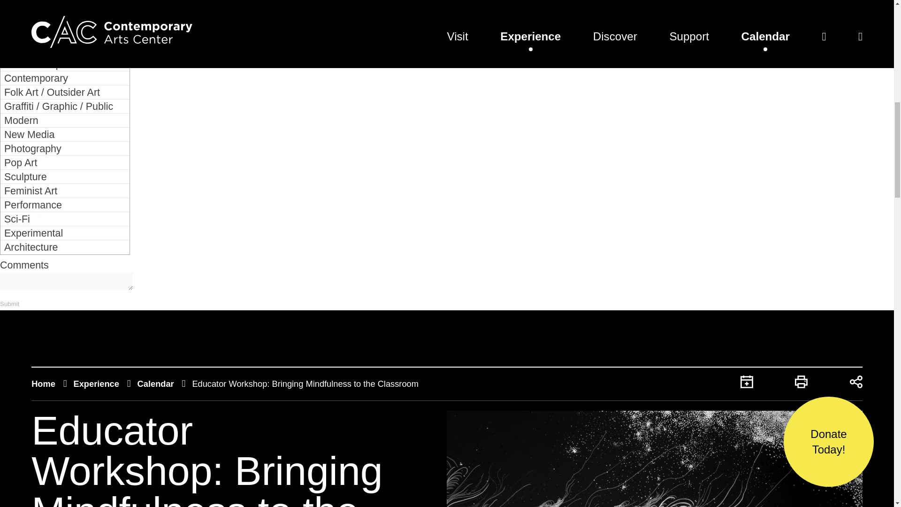 The height and width of the screenshot is (507, 901). What do you see at coordinates (51, 14) in the screenshot?
I see `954370` at bounding box center [51, 14].